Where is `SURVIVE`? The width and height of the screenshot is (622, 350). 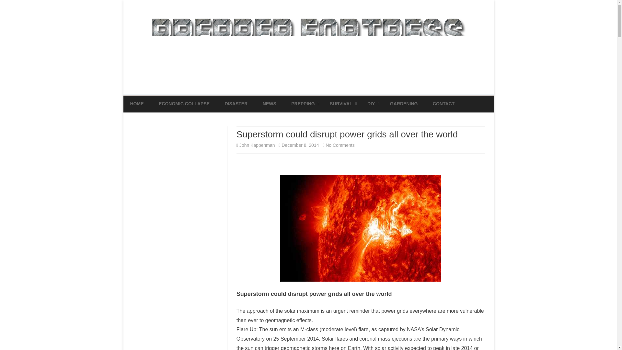
SURVIVE is located at coordinates (362, 119).